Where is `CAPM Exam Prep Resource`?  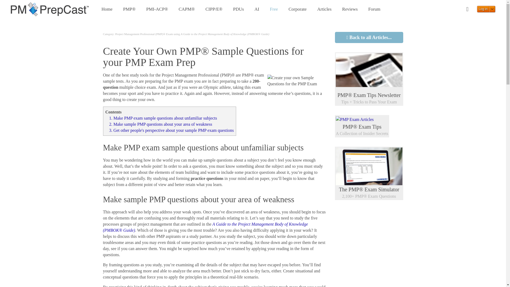 CAPM Exam Prep Resource is located at coordinates (186, 9).